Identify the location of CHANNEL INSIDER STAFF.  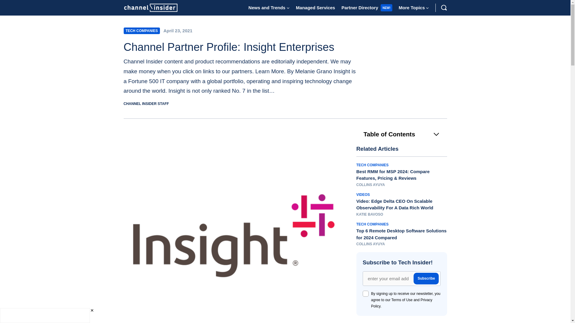
(146, 104).